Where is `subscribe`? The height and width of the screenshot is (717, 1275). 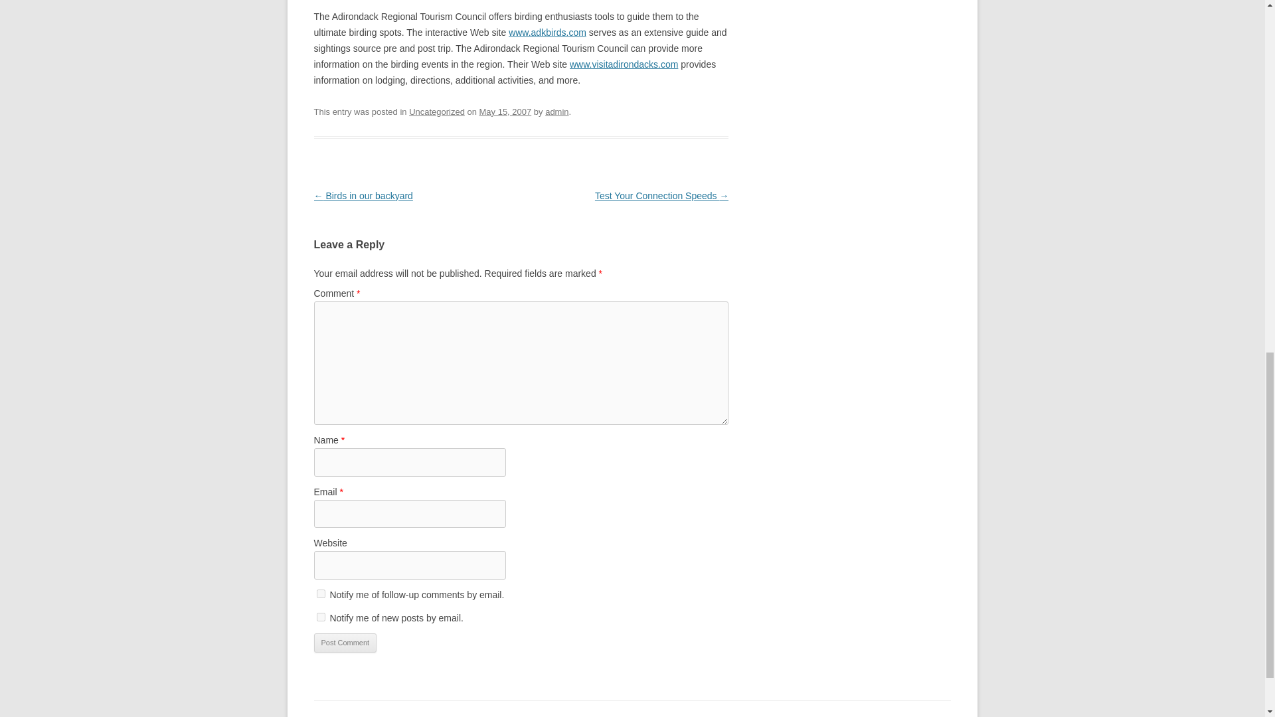
subscribe is located at coordinates (320, 617).